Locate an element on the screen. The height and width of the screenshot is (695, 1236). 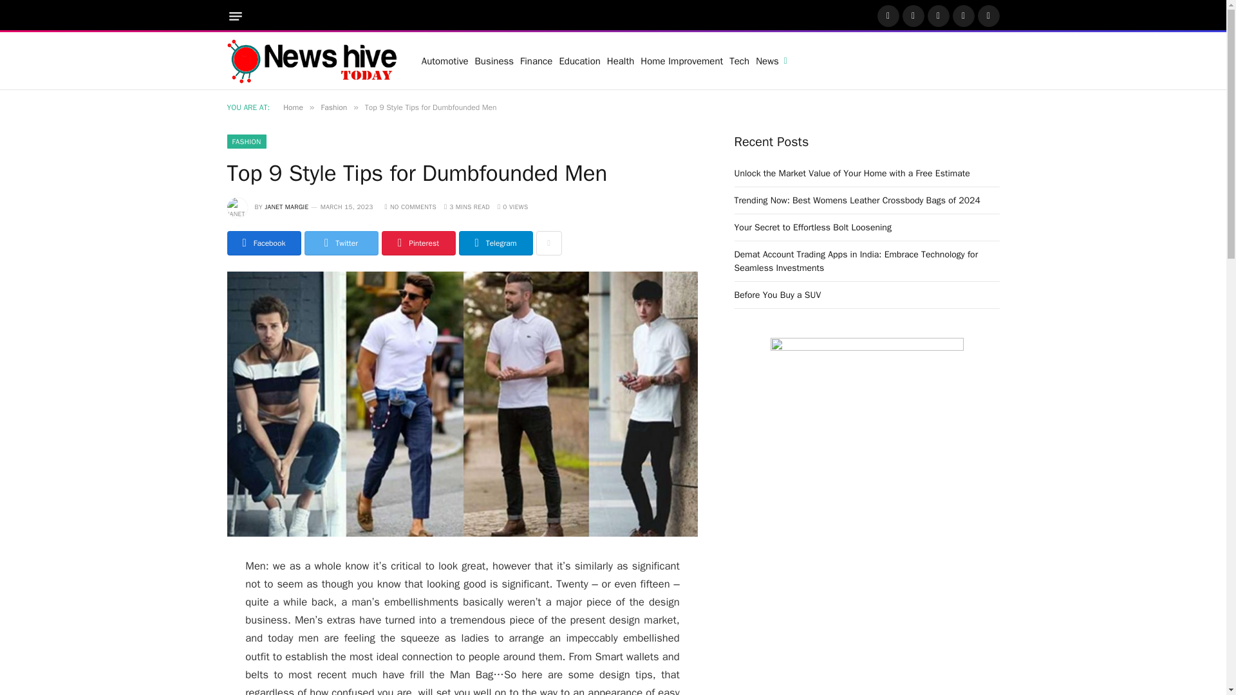
Posts by Janet Margie is located at coordinates (286, 207).